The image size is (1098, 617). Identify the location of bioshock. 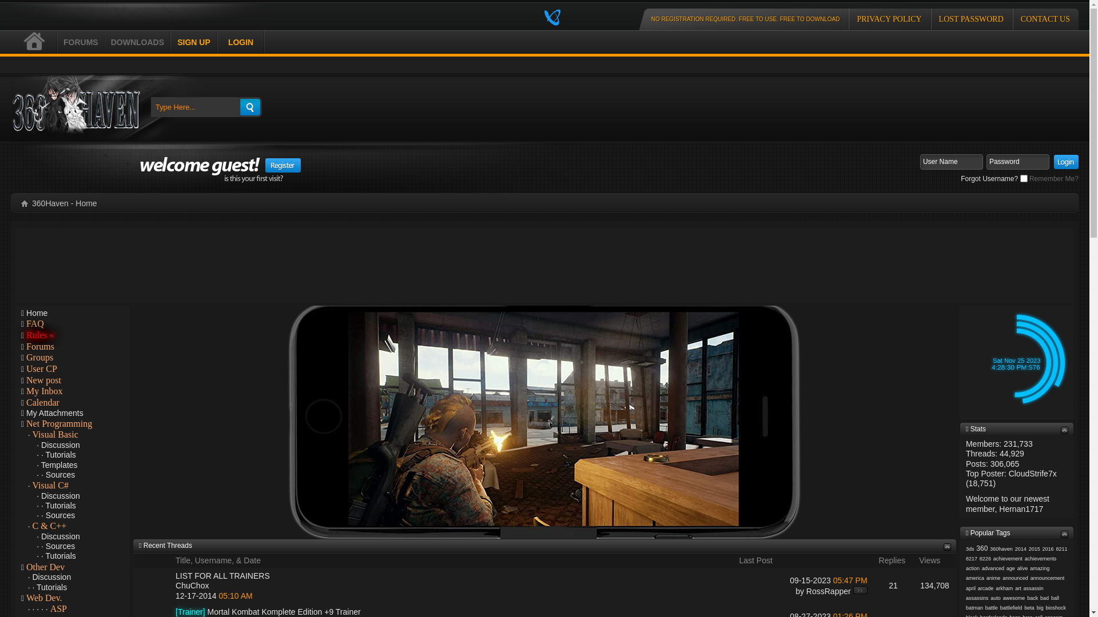
(1056, 608).